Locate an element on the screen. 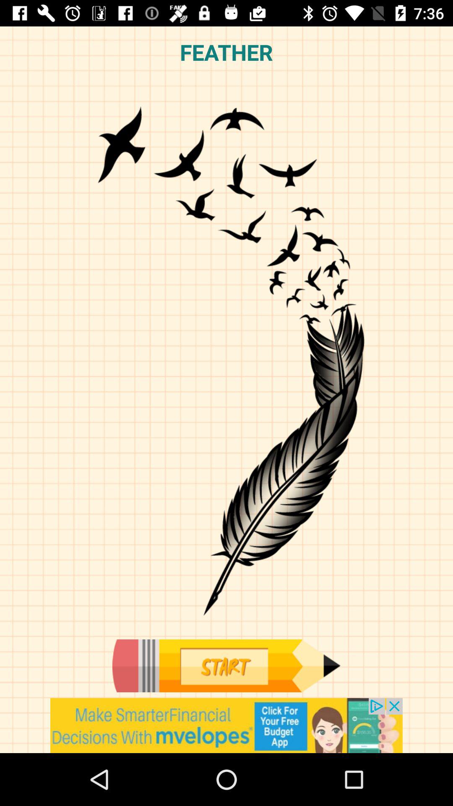 The height and width of the screenshot is (806, 453). go to advertisement option is located at coordinates (226, 725).